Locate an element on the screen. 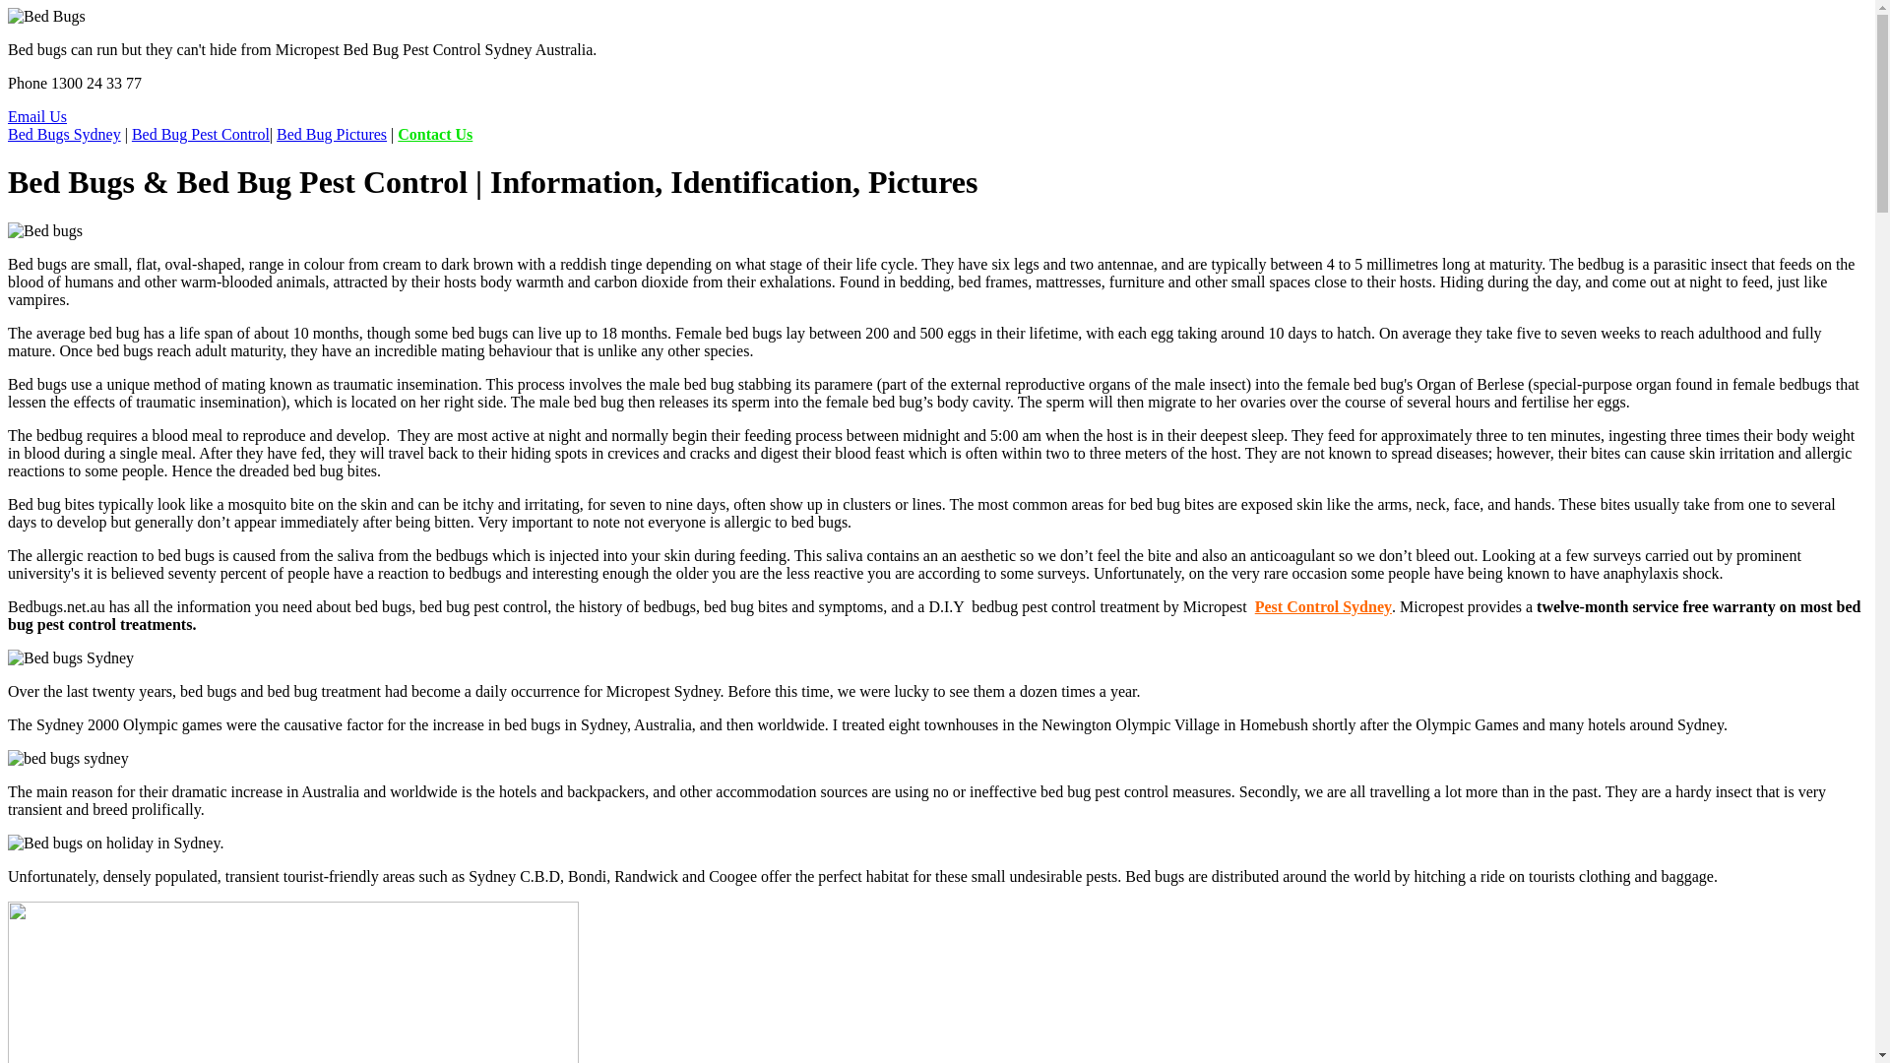 The height and width of the screenshot is (1063, 1890). Bed Bugs  is located at coordinates (71, 658).